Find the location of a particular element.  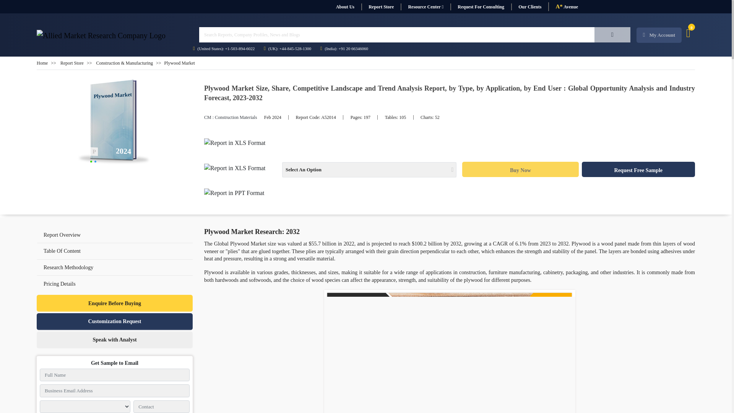

Buy Now is located at coordinates (520, 169).